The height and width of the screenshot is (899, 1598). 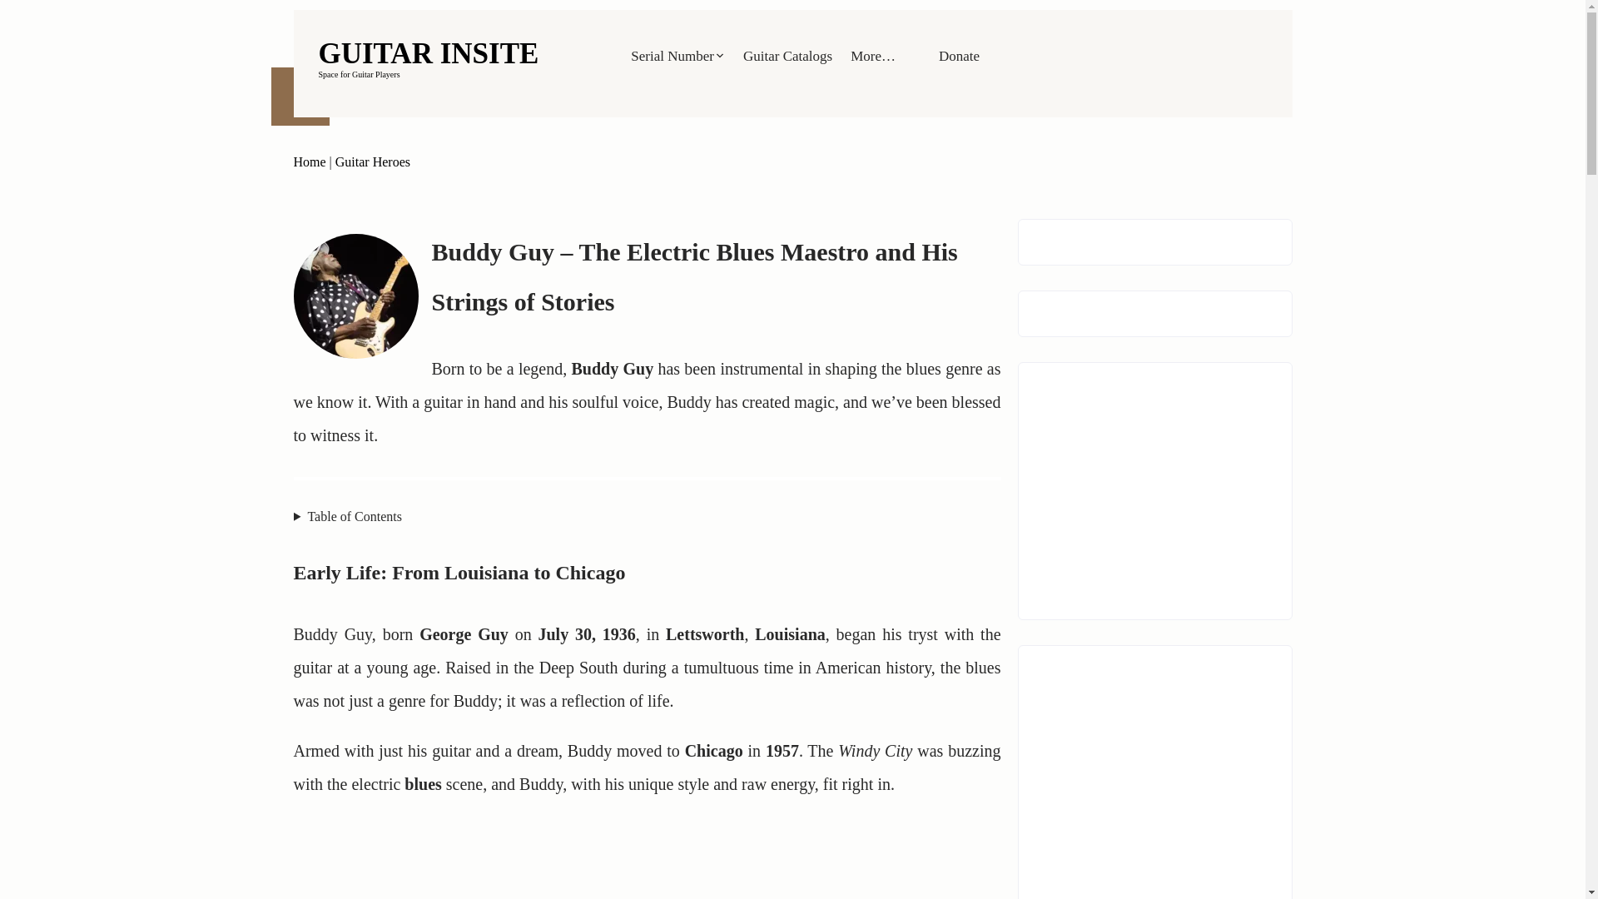 I want to click on Serial Number, so click(x=677, y=56).